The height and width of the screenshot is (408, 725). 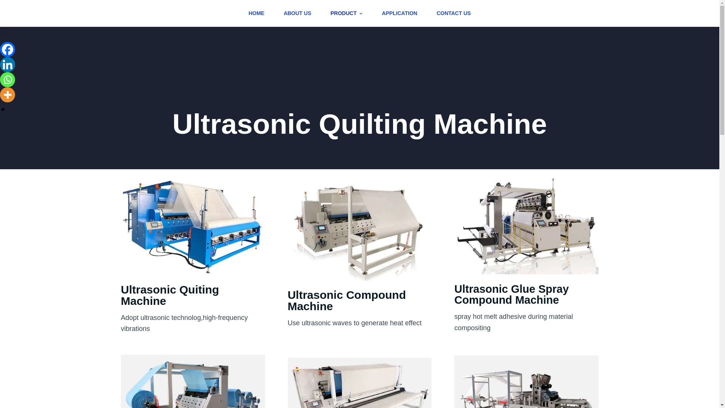 What do you see at coordinates (170, 295) in the screenshot?
I see `Ultrasonic Quiting Machine` at bounding box center [170, 295].